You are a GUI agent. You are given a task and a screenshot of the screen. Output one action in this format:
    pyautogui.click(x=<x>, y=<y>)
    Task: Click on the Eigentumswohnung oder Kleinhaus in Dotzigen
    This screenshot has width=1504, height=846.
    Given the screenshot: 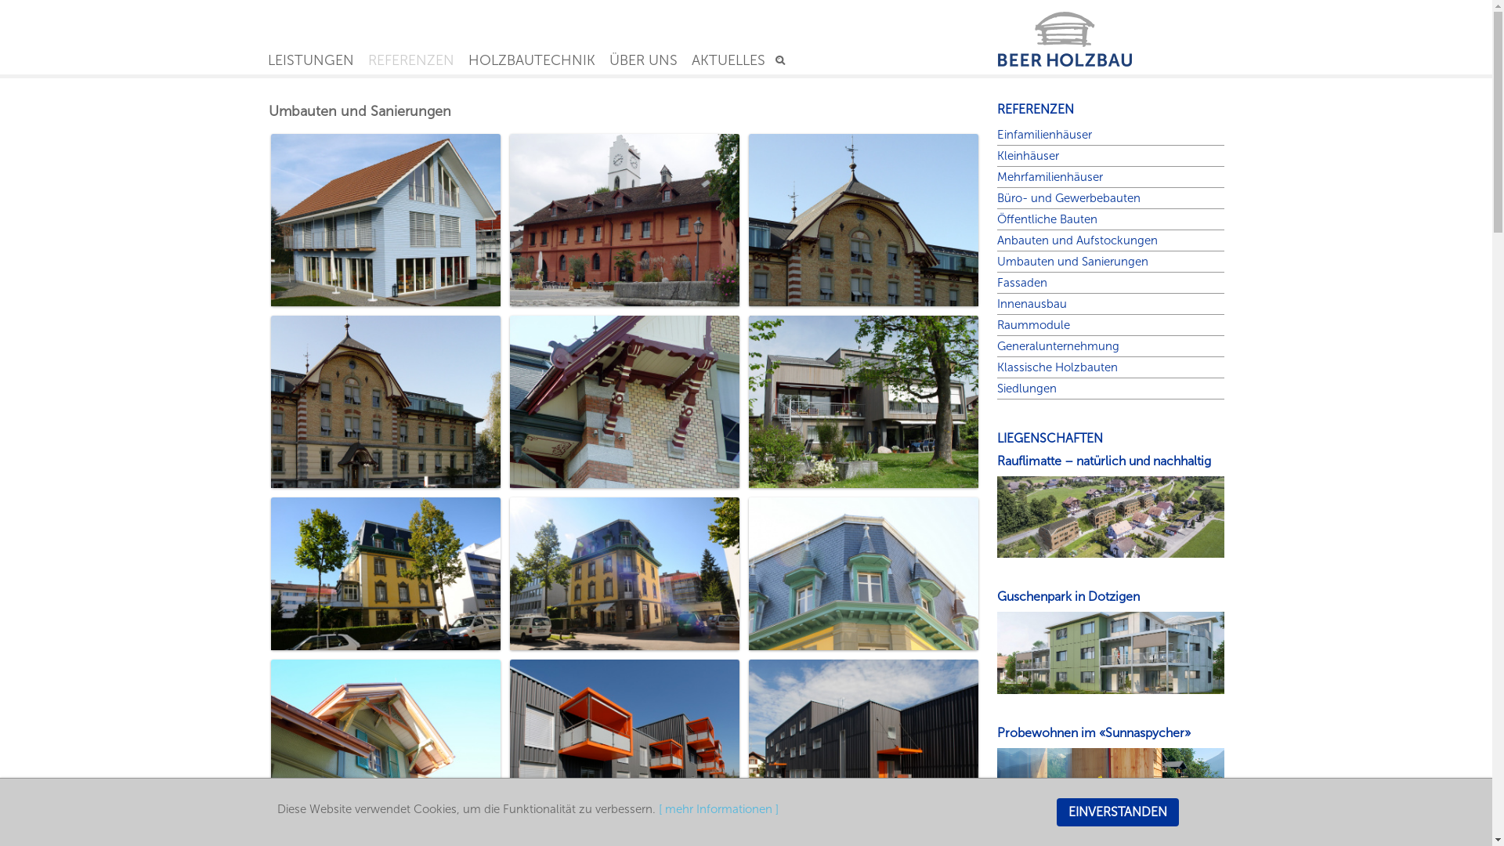 What is the action you would take?
    pyautogui.click(x=1110, y=652)
    